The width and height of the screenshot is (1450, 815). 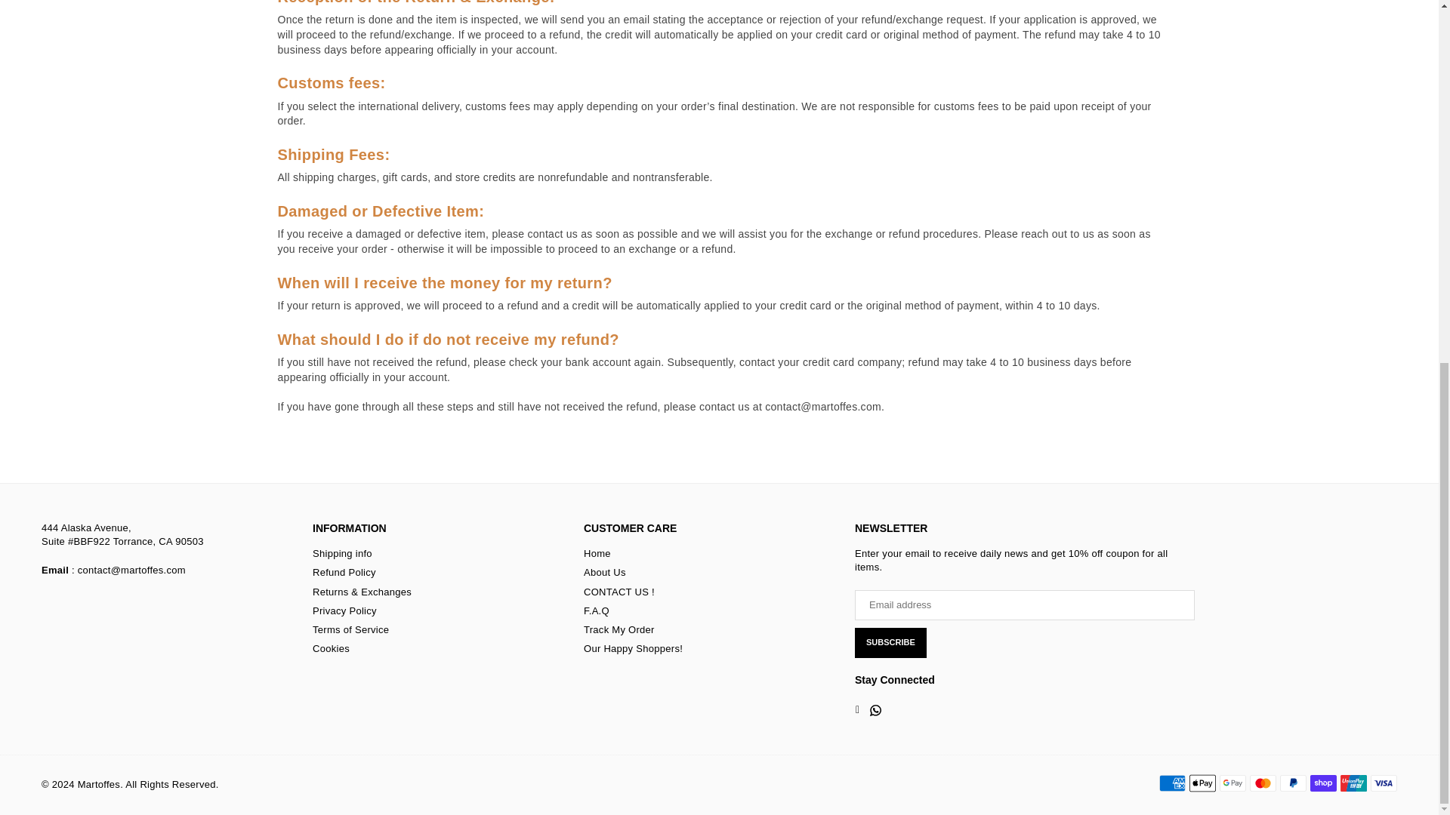 I want to click on Martoffes Store on Facebook, so click(x=856, y=710).